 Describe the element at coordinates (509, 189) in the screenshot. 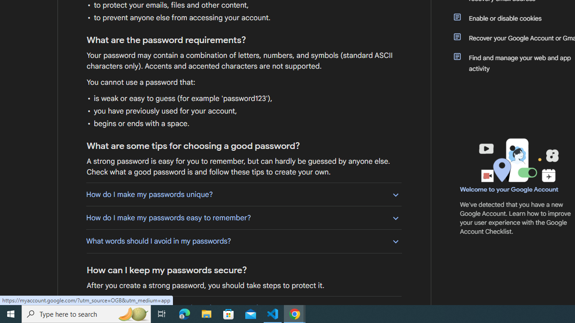

I see `Welcome to your Google Account` at that location.